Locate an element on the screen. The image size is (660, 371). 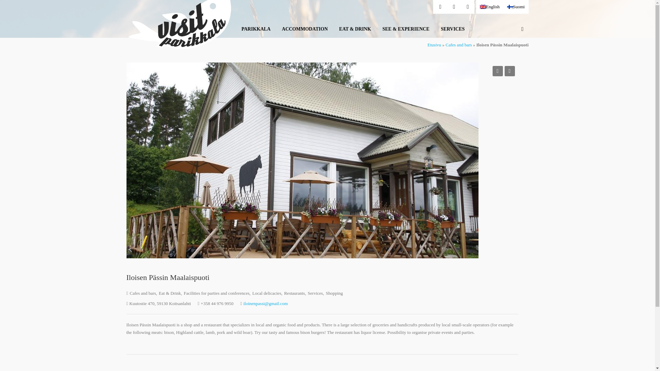
English is located at coordinates (489, 7).